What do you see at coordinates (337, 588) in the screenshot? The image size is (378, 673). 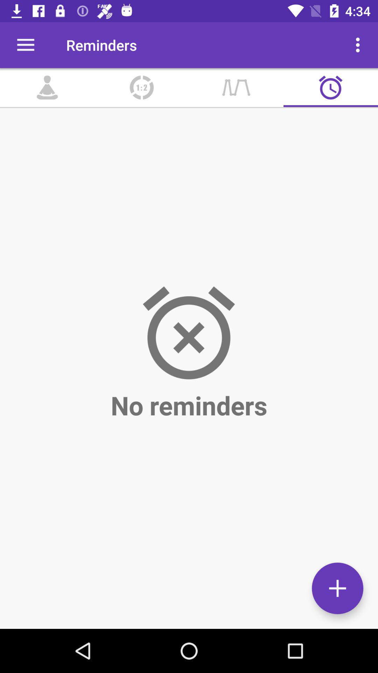 I see `open the item at the bottom right corner` at bounding box center [337, 588].